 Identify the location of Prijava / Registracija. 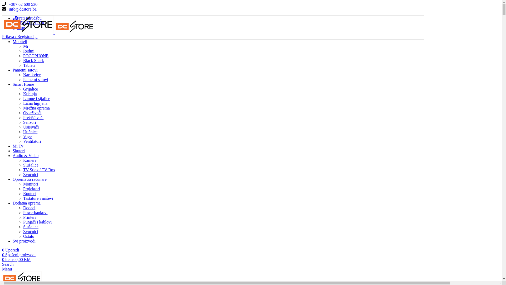
(20, 36).